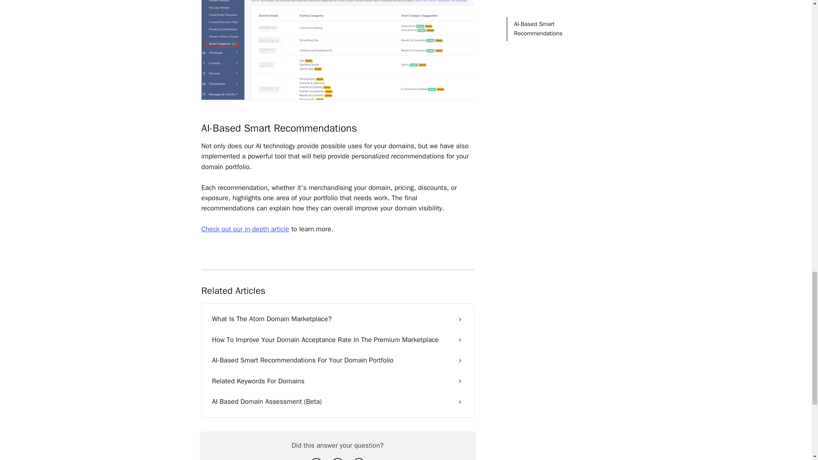 The image size is (818, 460). What do you see at coordinates (337, 360) in the screenshot?
I see `AI-Based Smart Recommendations For Your Domain Portfolio` at bounding box center [337, 360].